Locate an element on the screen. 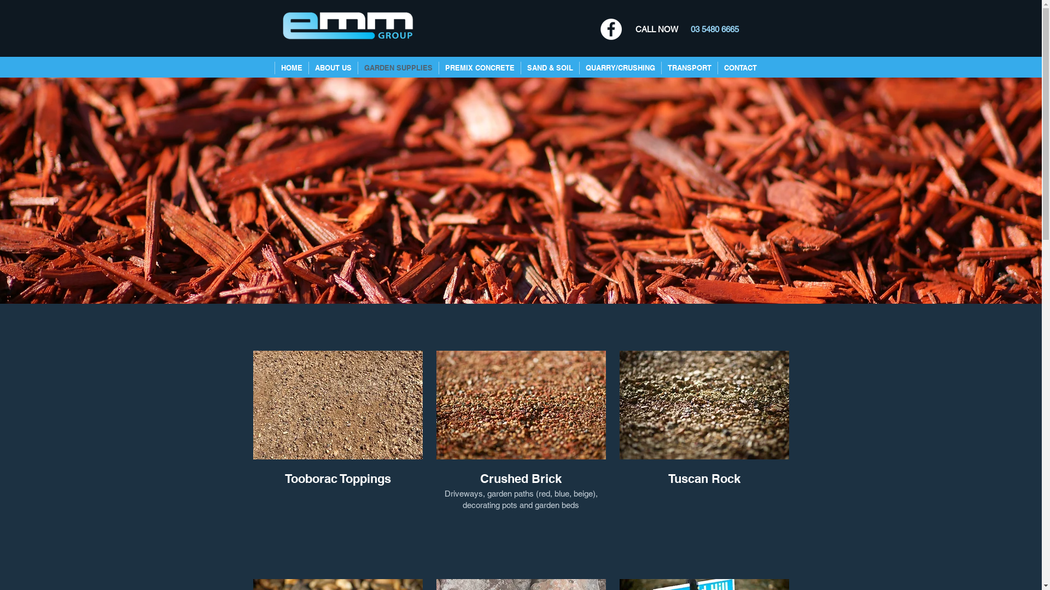 This screenshot has height=590, width=1050. HOME is located at coordinates (291, 68).